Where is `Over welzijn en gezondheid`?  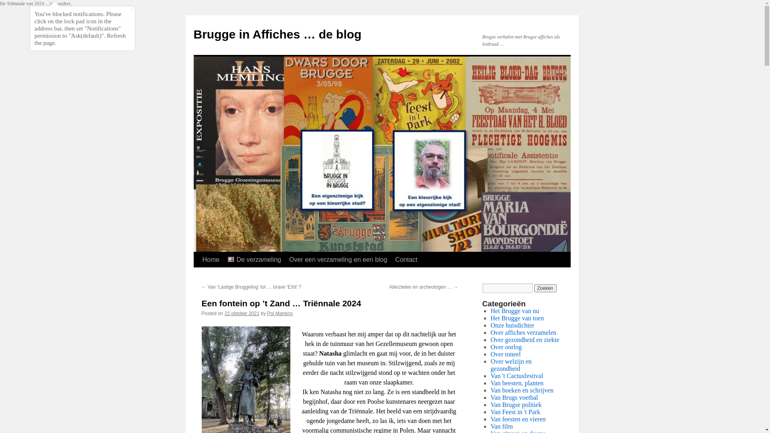
Over welzijn en gezondheid is located at coordinates (511, 365).